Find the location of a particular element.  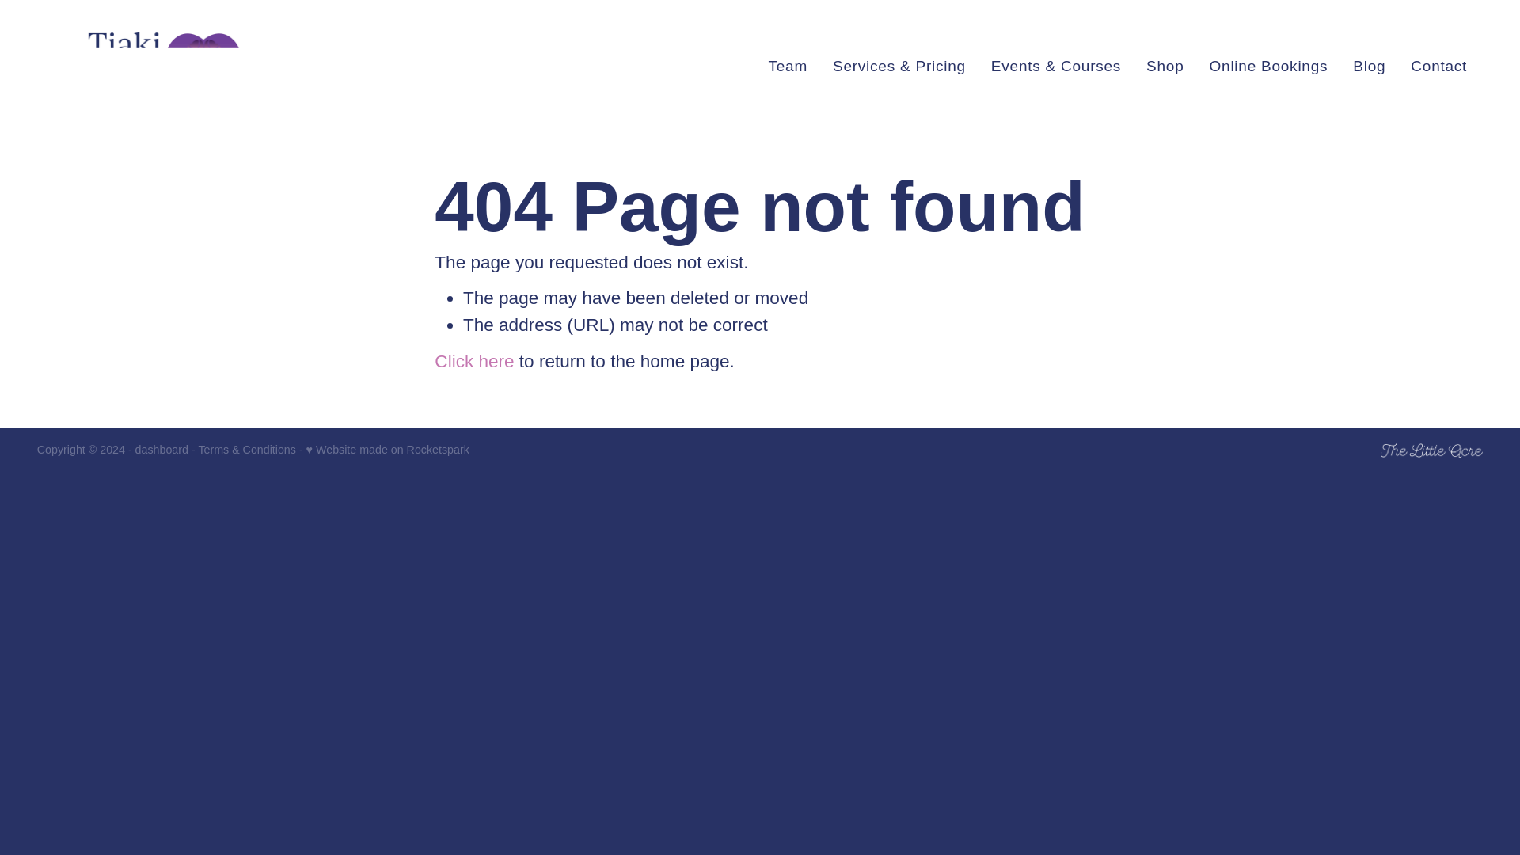

dashboard is located at coordinates (161, 450).